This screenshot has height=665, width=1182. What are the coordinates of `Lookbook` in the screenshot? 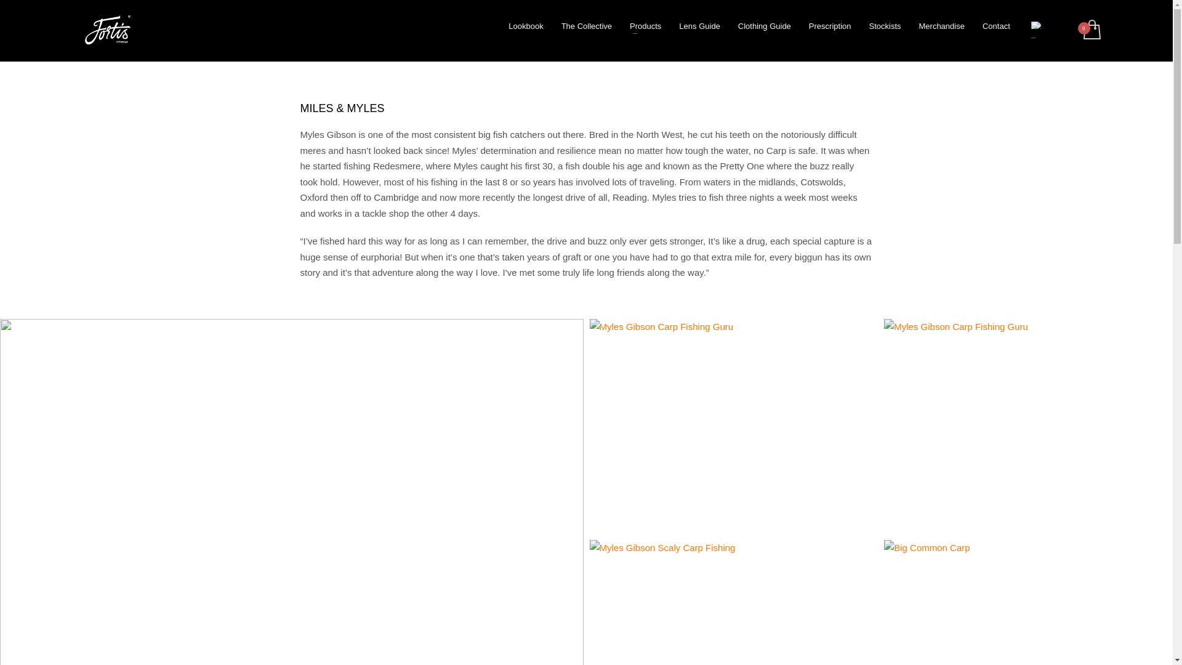 It's located at (526, 26).